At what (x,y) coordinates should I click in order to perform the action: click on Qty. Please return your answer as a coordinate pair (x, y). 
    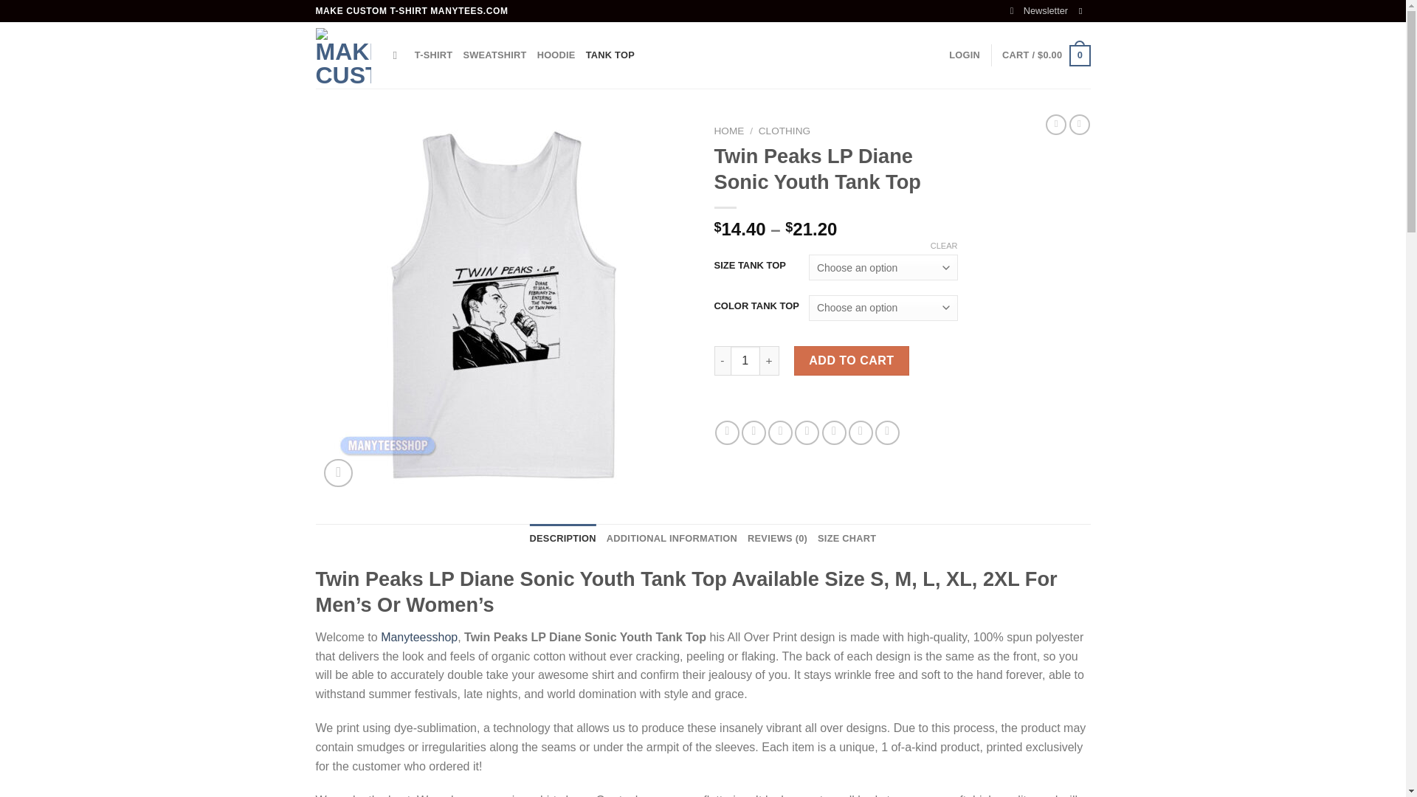
    Looking at the image, I should click on (745, 360).